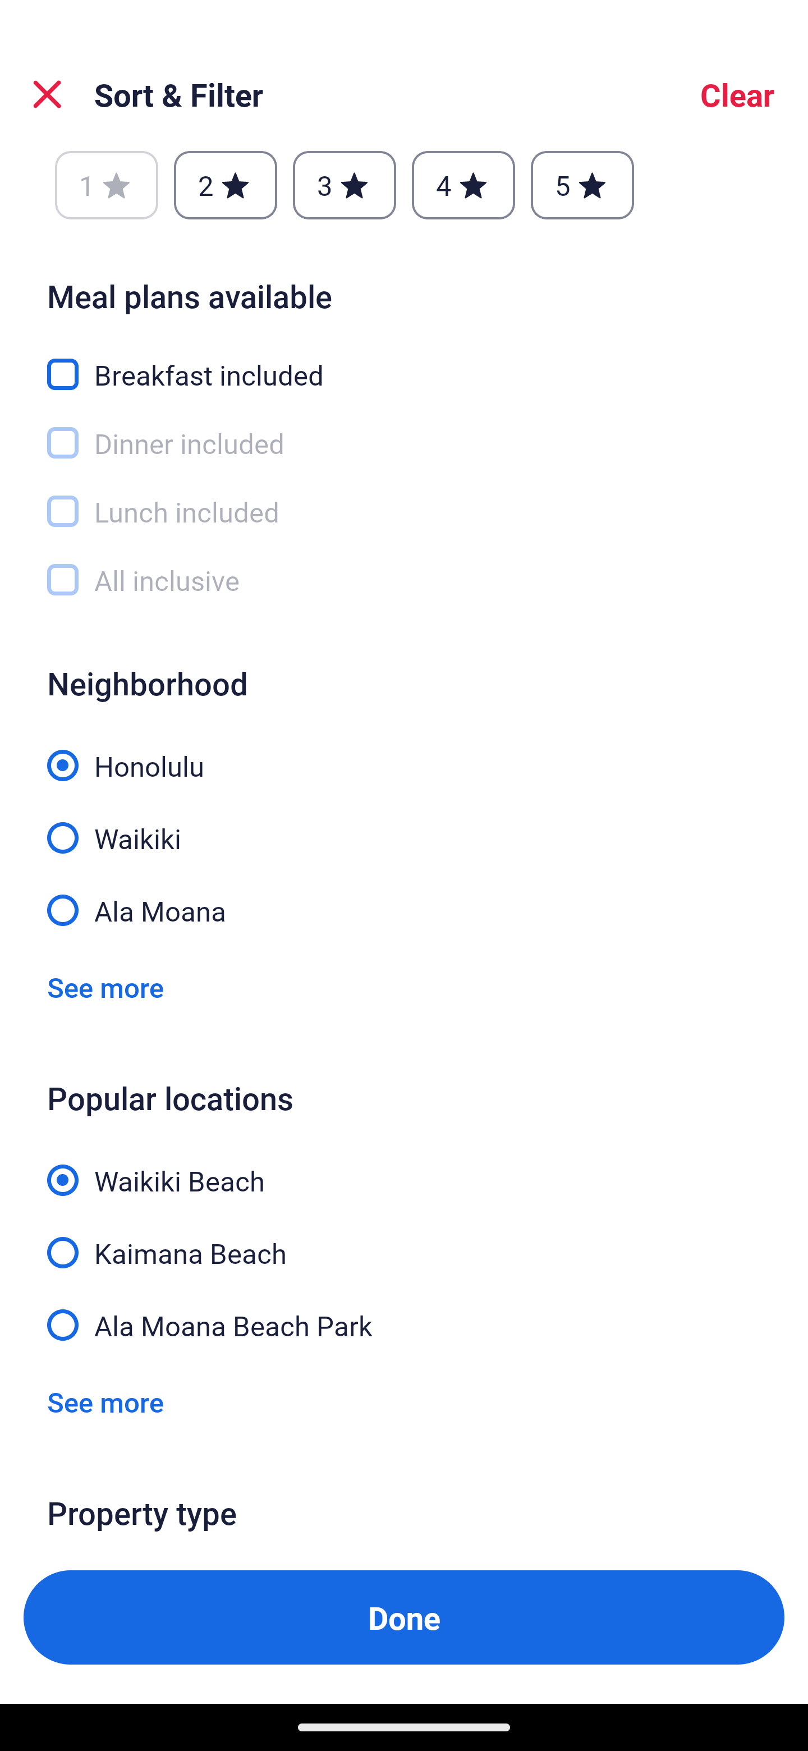 Image resolution: width=808 pixels, height=1751 pixels. What do you see at coordinates (463, 187) in the screenshot?
I see `4` at bounding box center [463, 187].